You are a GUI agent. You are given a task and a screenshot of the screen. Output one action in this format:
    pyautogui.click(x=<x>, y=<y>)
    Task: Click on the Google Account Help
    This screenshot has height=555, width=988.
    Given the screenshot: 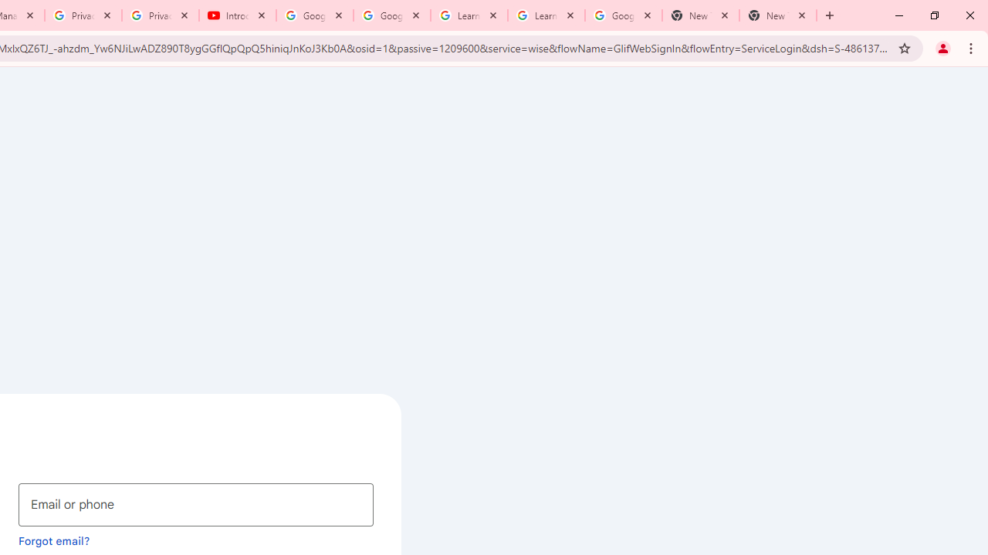 What is the action you would take?
    pyautogui.click(x=392, y=15)
    